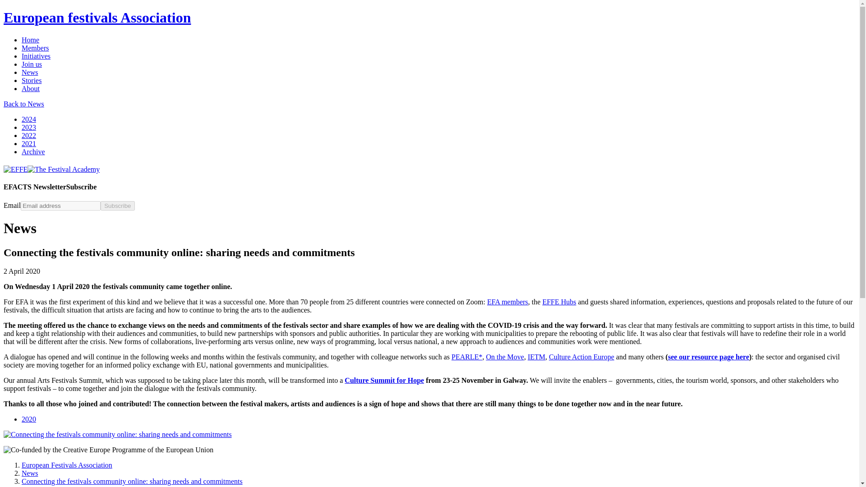  I want to click on Stories, so click(32, 80).